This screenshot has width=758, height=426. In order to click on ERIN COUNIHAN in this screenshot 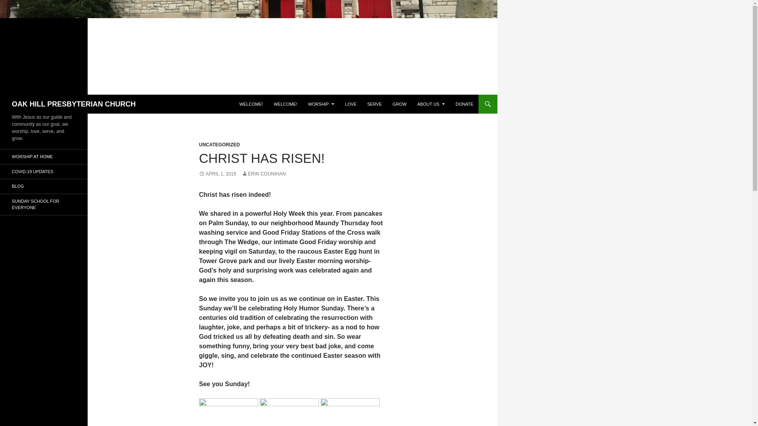, I will do `click(264, 174)`.